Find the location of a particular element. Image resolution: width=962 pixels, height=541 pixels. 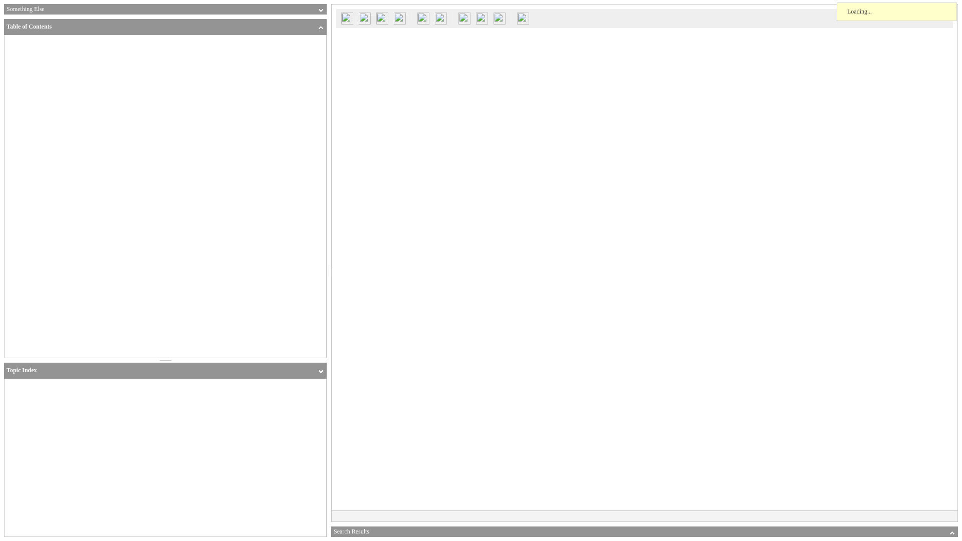

Login is located at coordinates (364, 18).